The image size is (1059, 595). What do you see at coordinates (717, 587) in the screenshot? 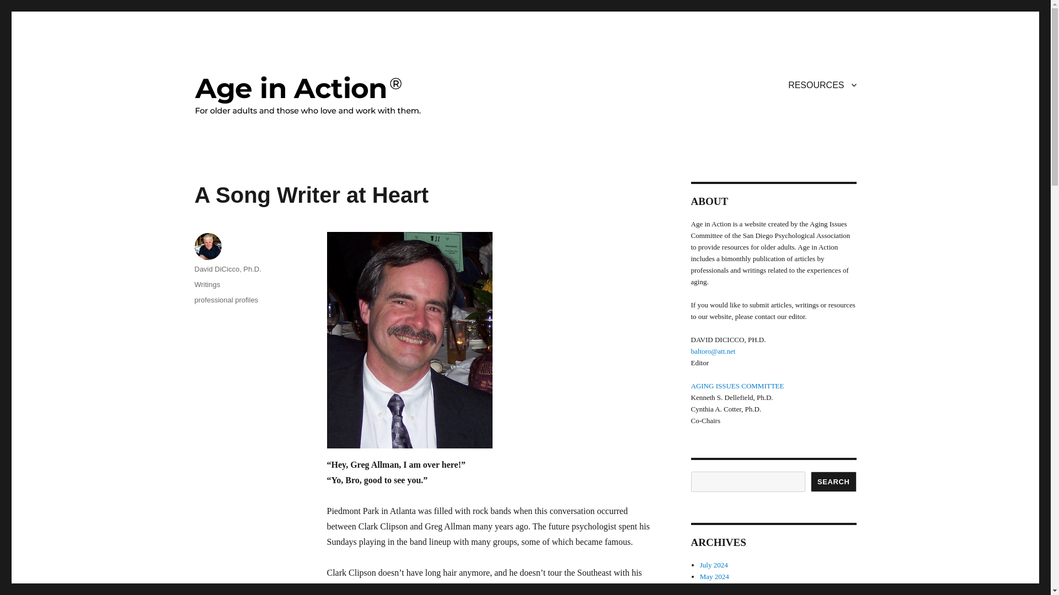
I see `March 2024` at bounding box center [717, 587].